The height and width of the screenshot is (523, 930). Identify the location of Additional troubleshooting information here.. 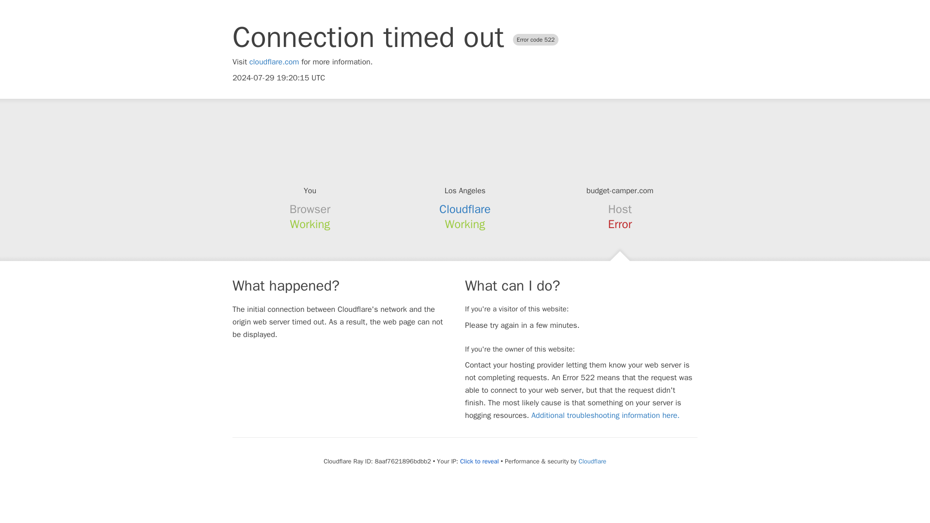
(605, 415).